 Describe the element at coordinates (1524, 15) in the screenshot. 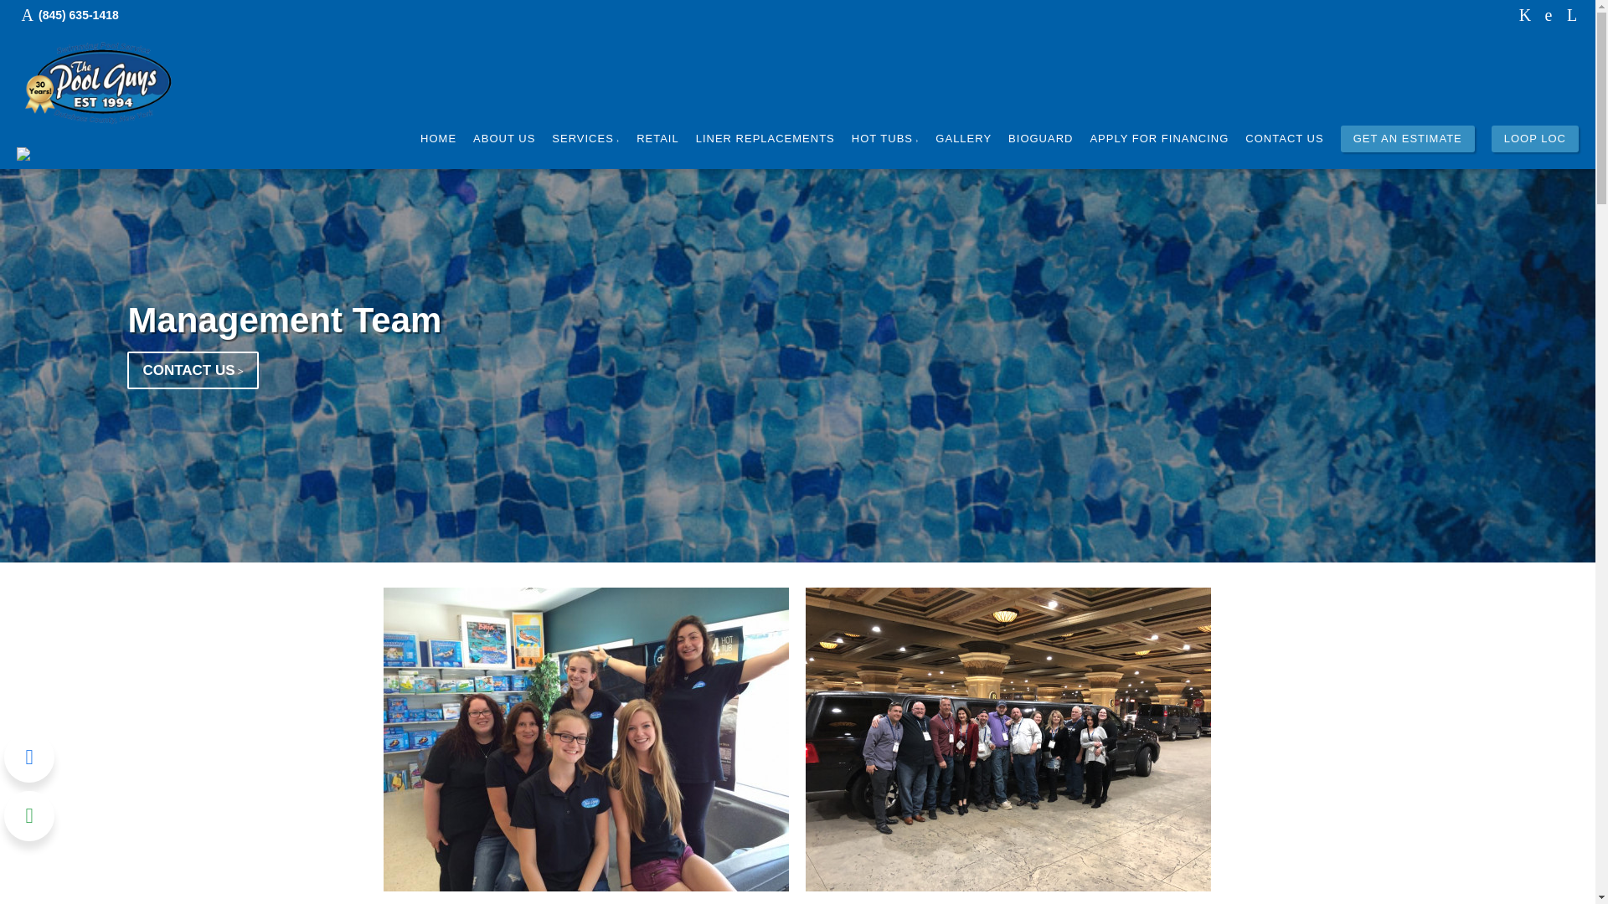

I see `Facebook` at that location.